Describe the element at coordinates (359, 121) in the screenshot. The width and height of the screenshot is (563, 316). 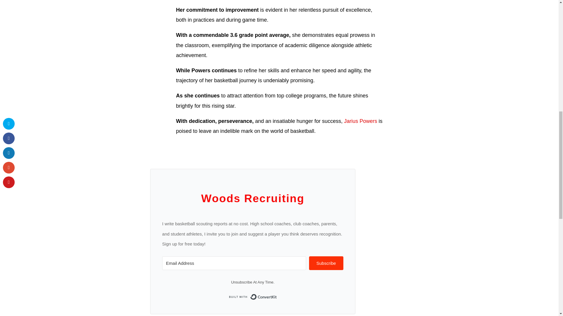
I see `Jarius Powers` at that location.